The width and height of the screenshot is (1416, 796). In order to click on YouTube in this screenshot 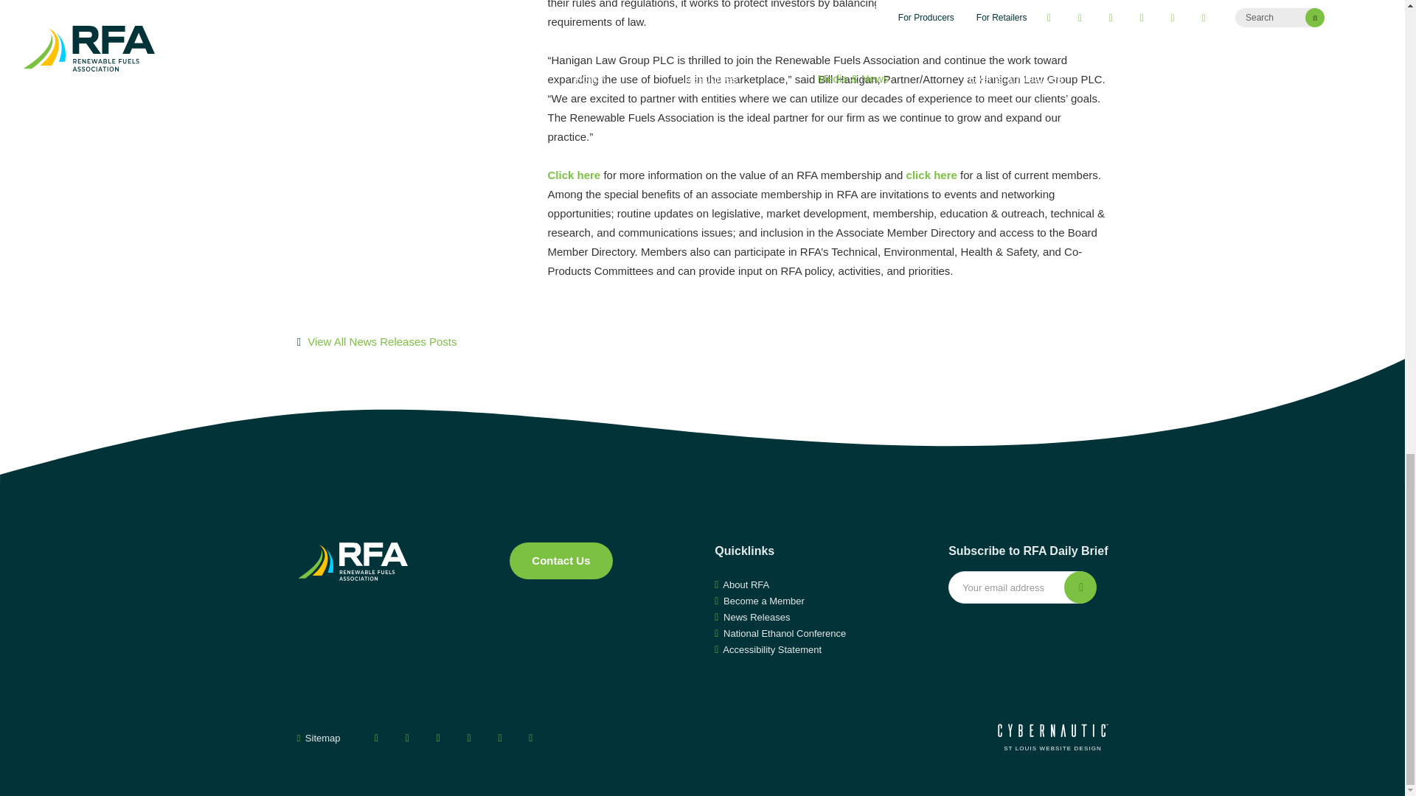, I will do `click(438, 738)`.